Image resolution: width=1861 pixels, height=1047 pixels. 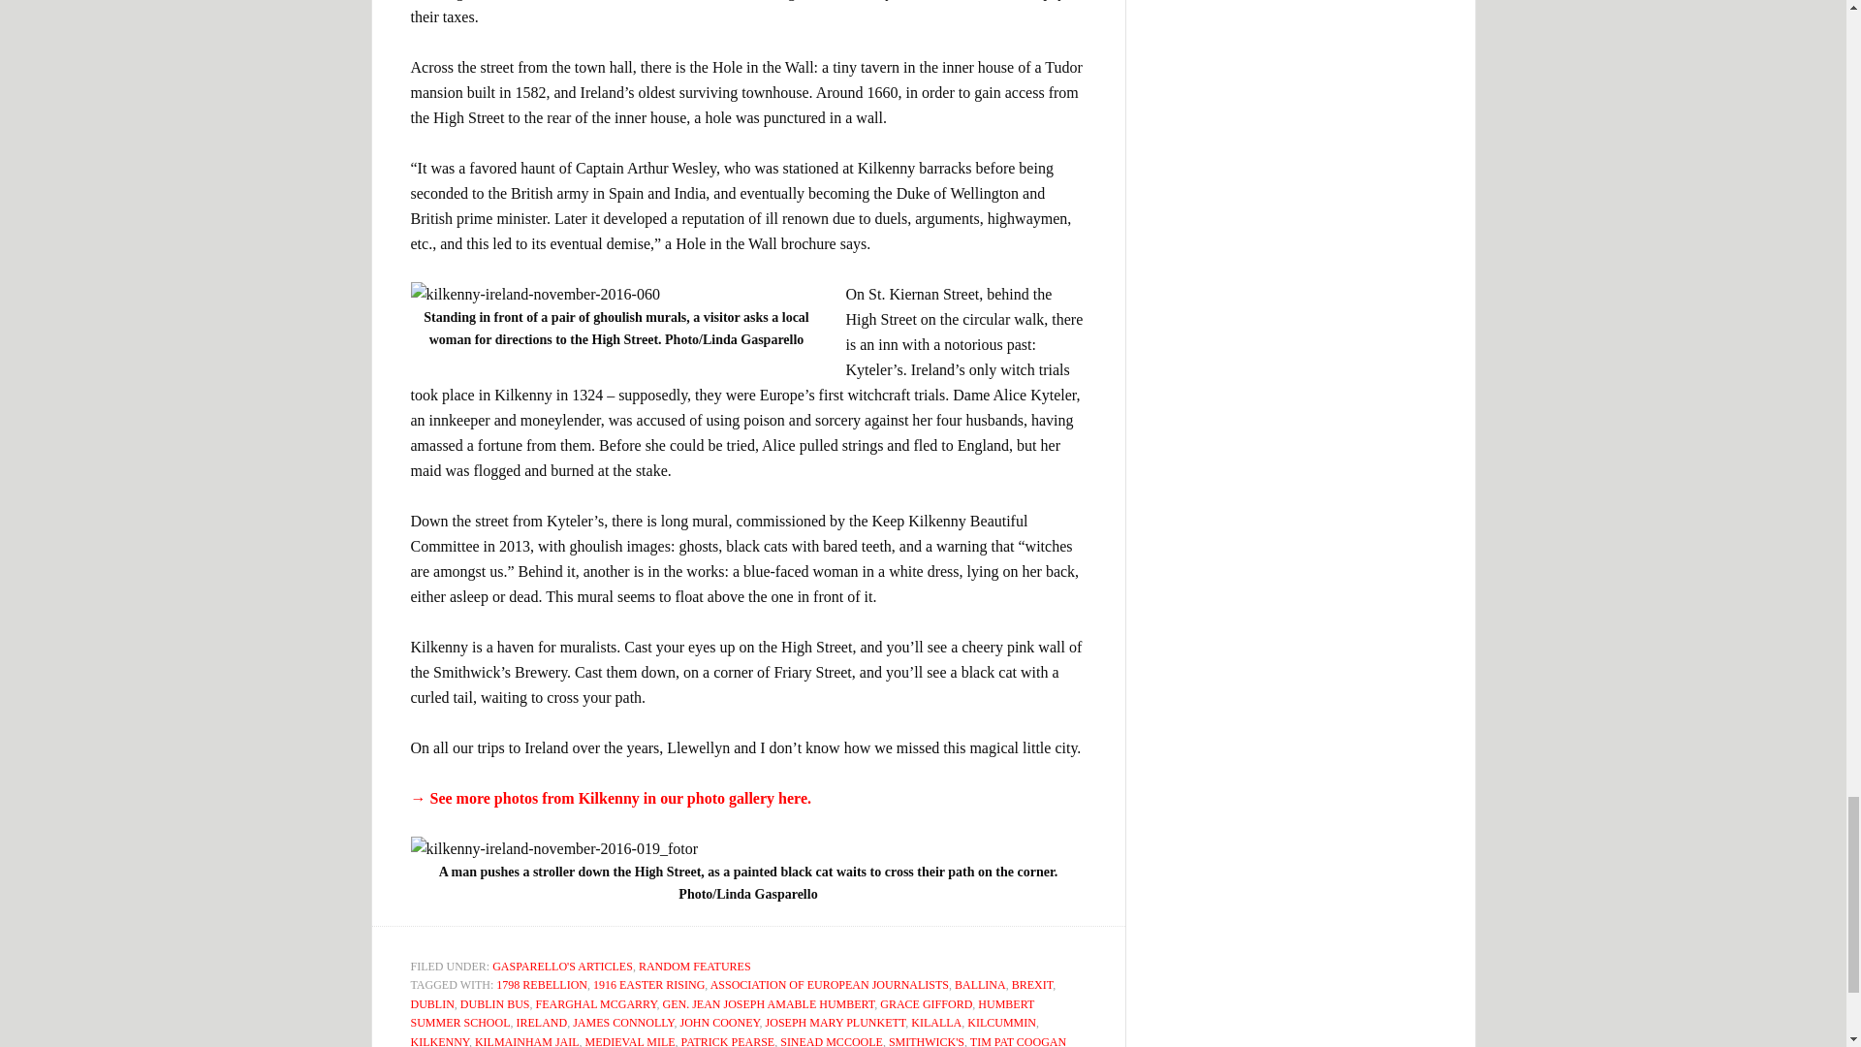 I want to click on KILMAINHAM JAIL, so click(x=526, y=1041).